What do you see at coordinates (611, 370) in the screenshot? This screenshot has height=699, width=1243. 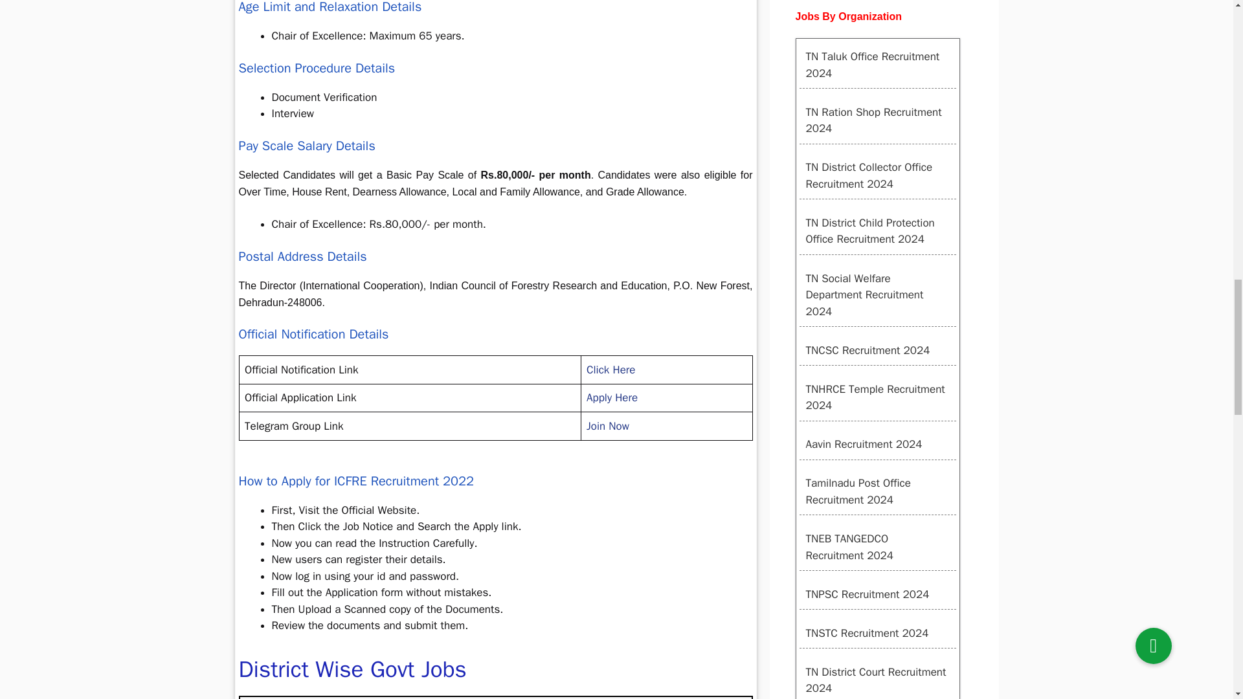 I see `Click Here` at bounding box center [611, 370].